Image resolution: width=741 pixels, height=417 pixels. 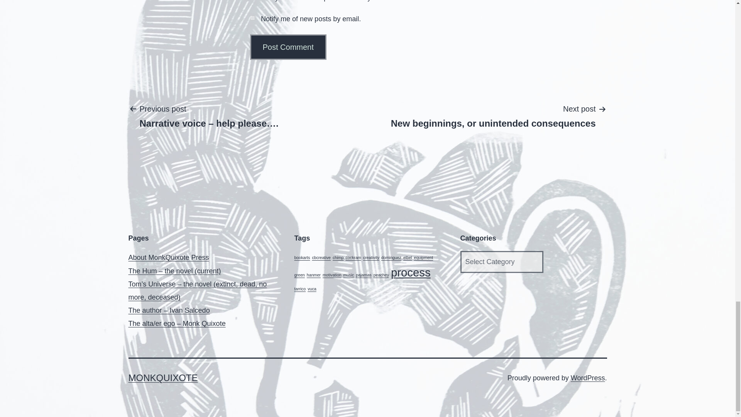 I want to click on pajamas, so click(x=299, y=275).